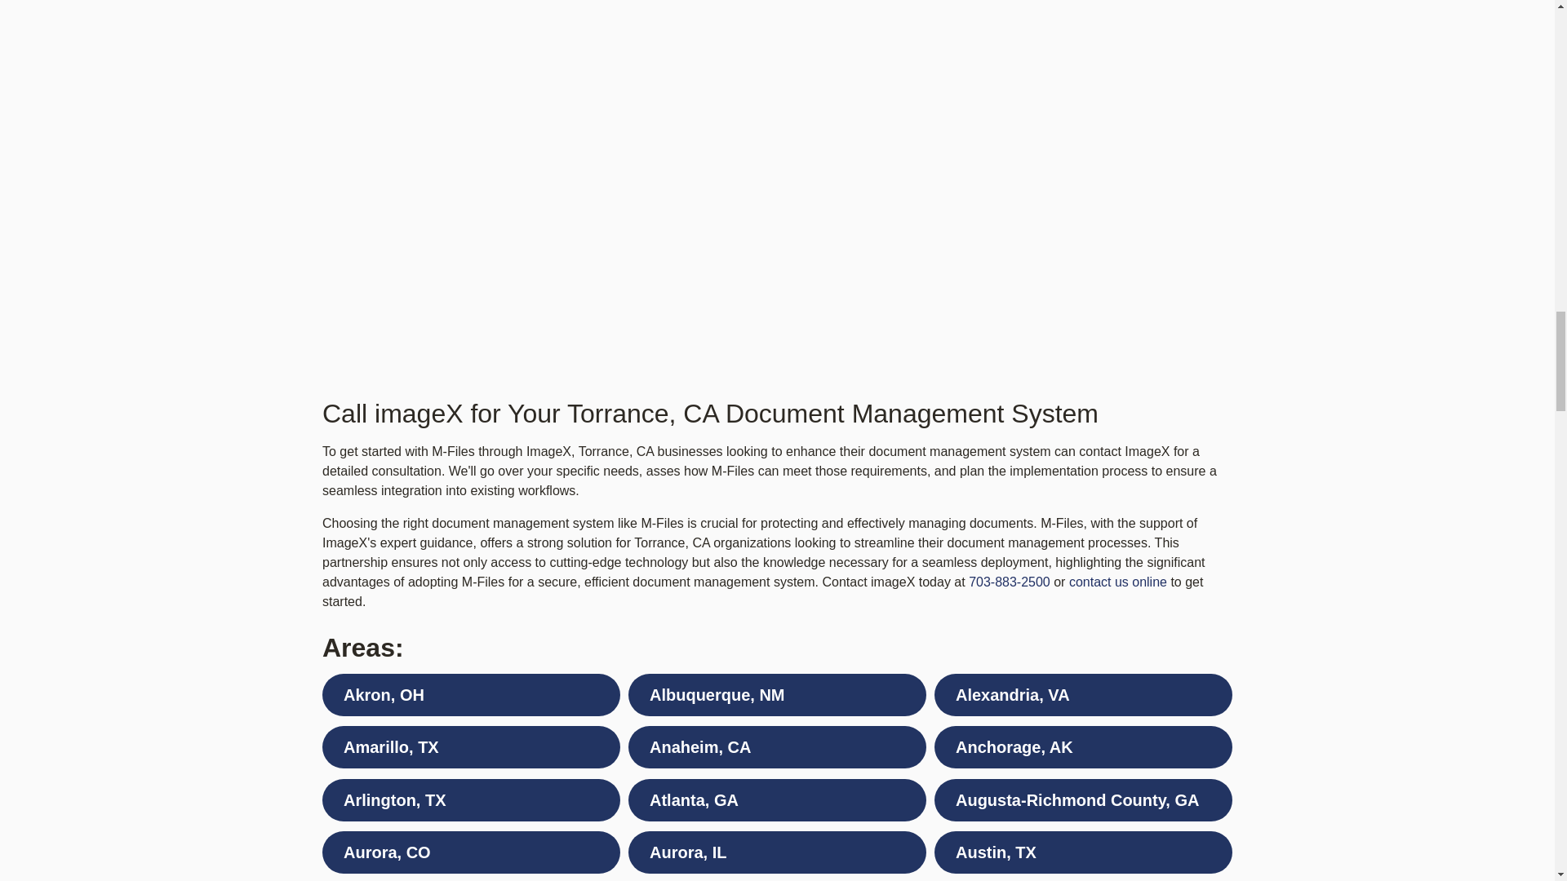  Describe the element at coordinates (1082, 695) in the screenshot. I see `Alexandria, VA` at that location.